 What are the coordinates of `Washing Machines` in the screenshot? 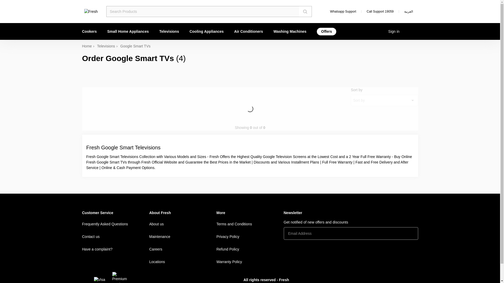 It's located at (290, 31).